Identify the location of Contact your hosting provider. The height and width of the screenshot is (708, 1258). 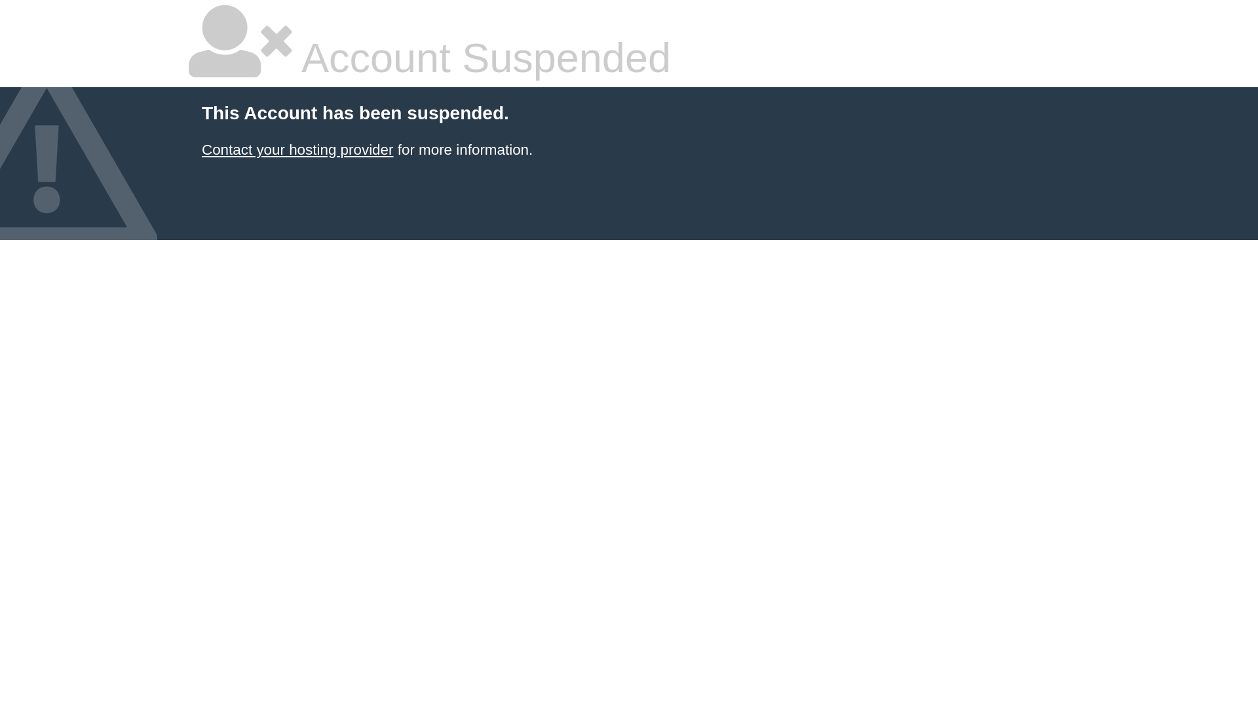
(297, 149).